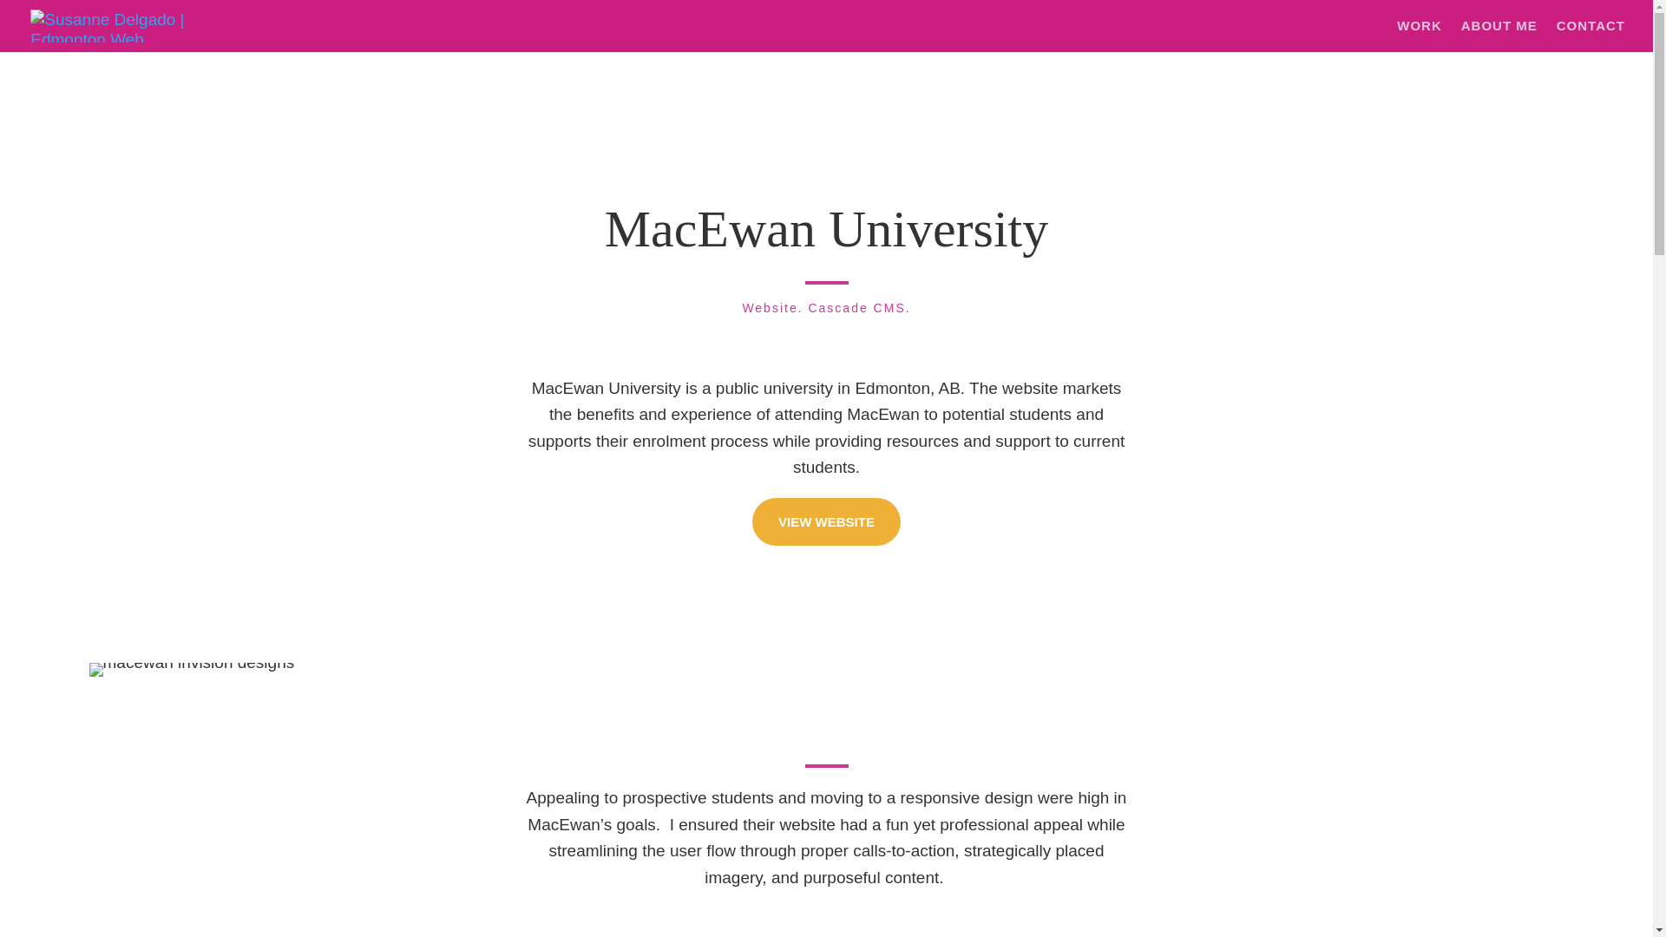  What do you see at coordinates (1591, 36) in the screenshot?
I see `CONTACT` at bounding box center [1591, 36].